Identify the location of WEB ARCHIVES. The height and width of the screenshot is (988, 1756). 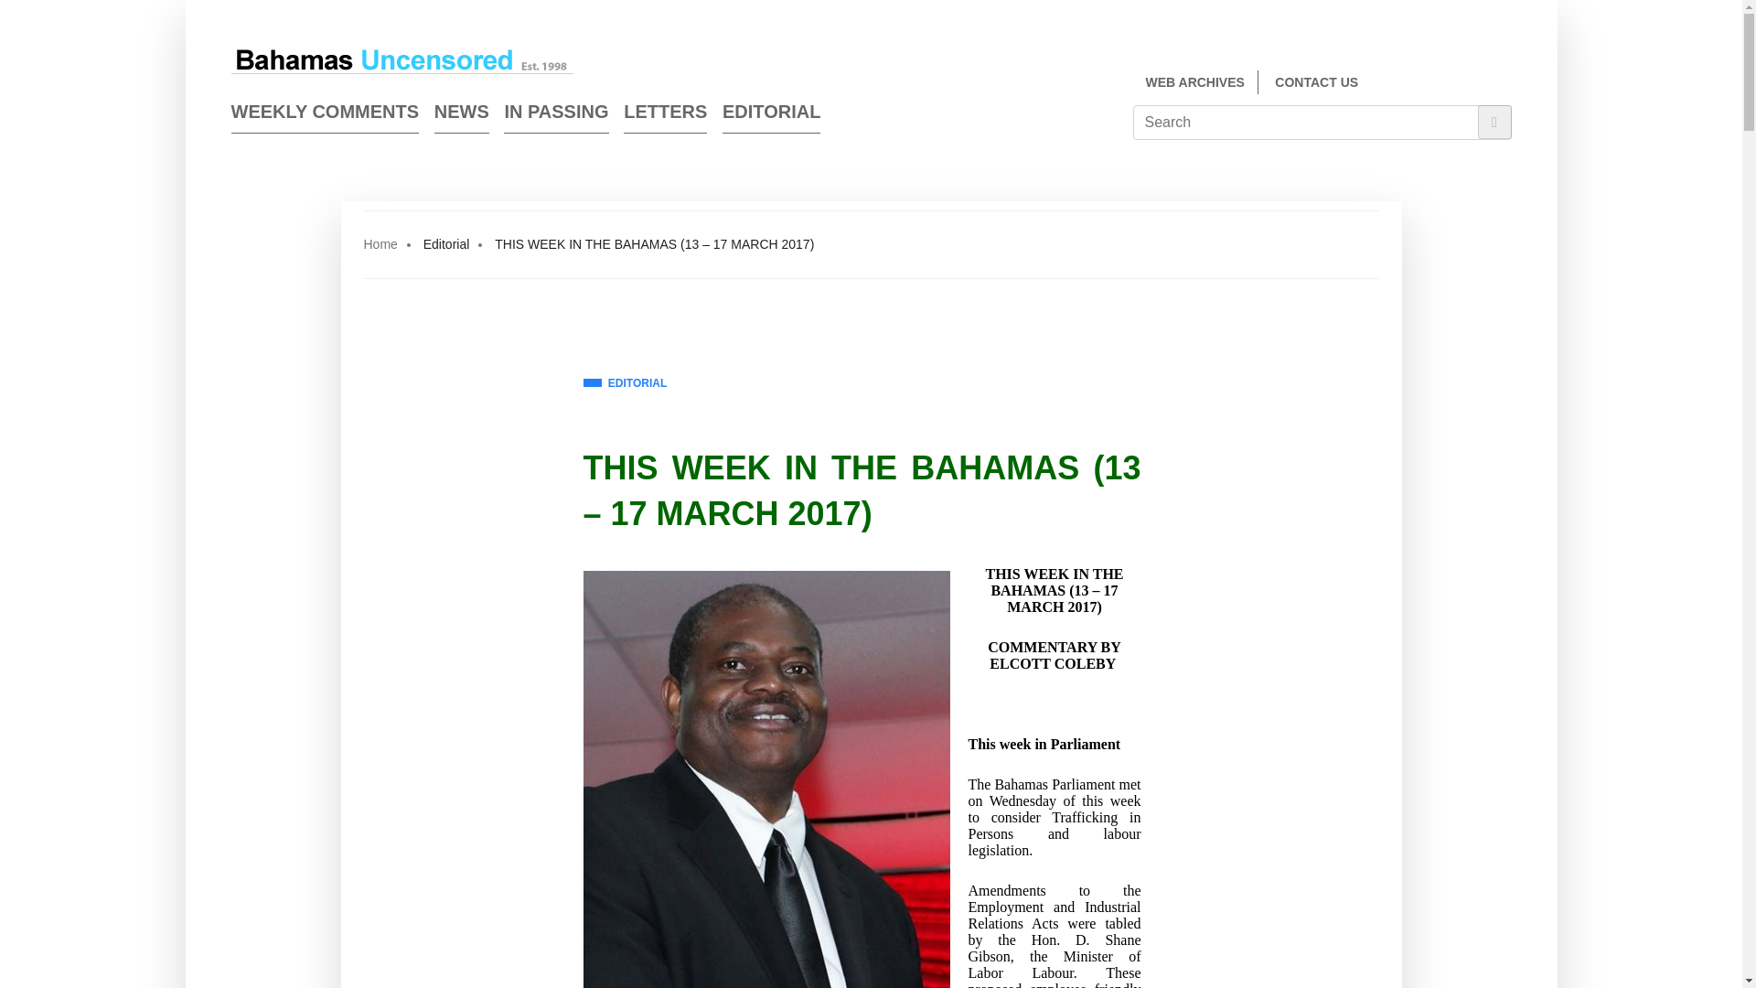
(1194, 82).